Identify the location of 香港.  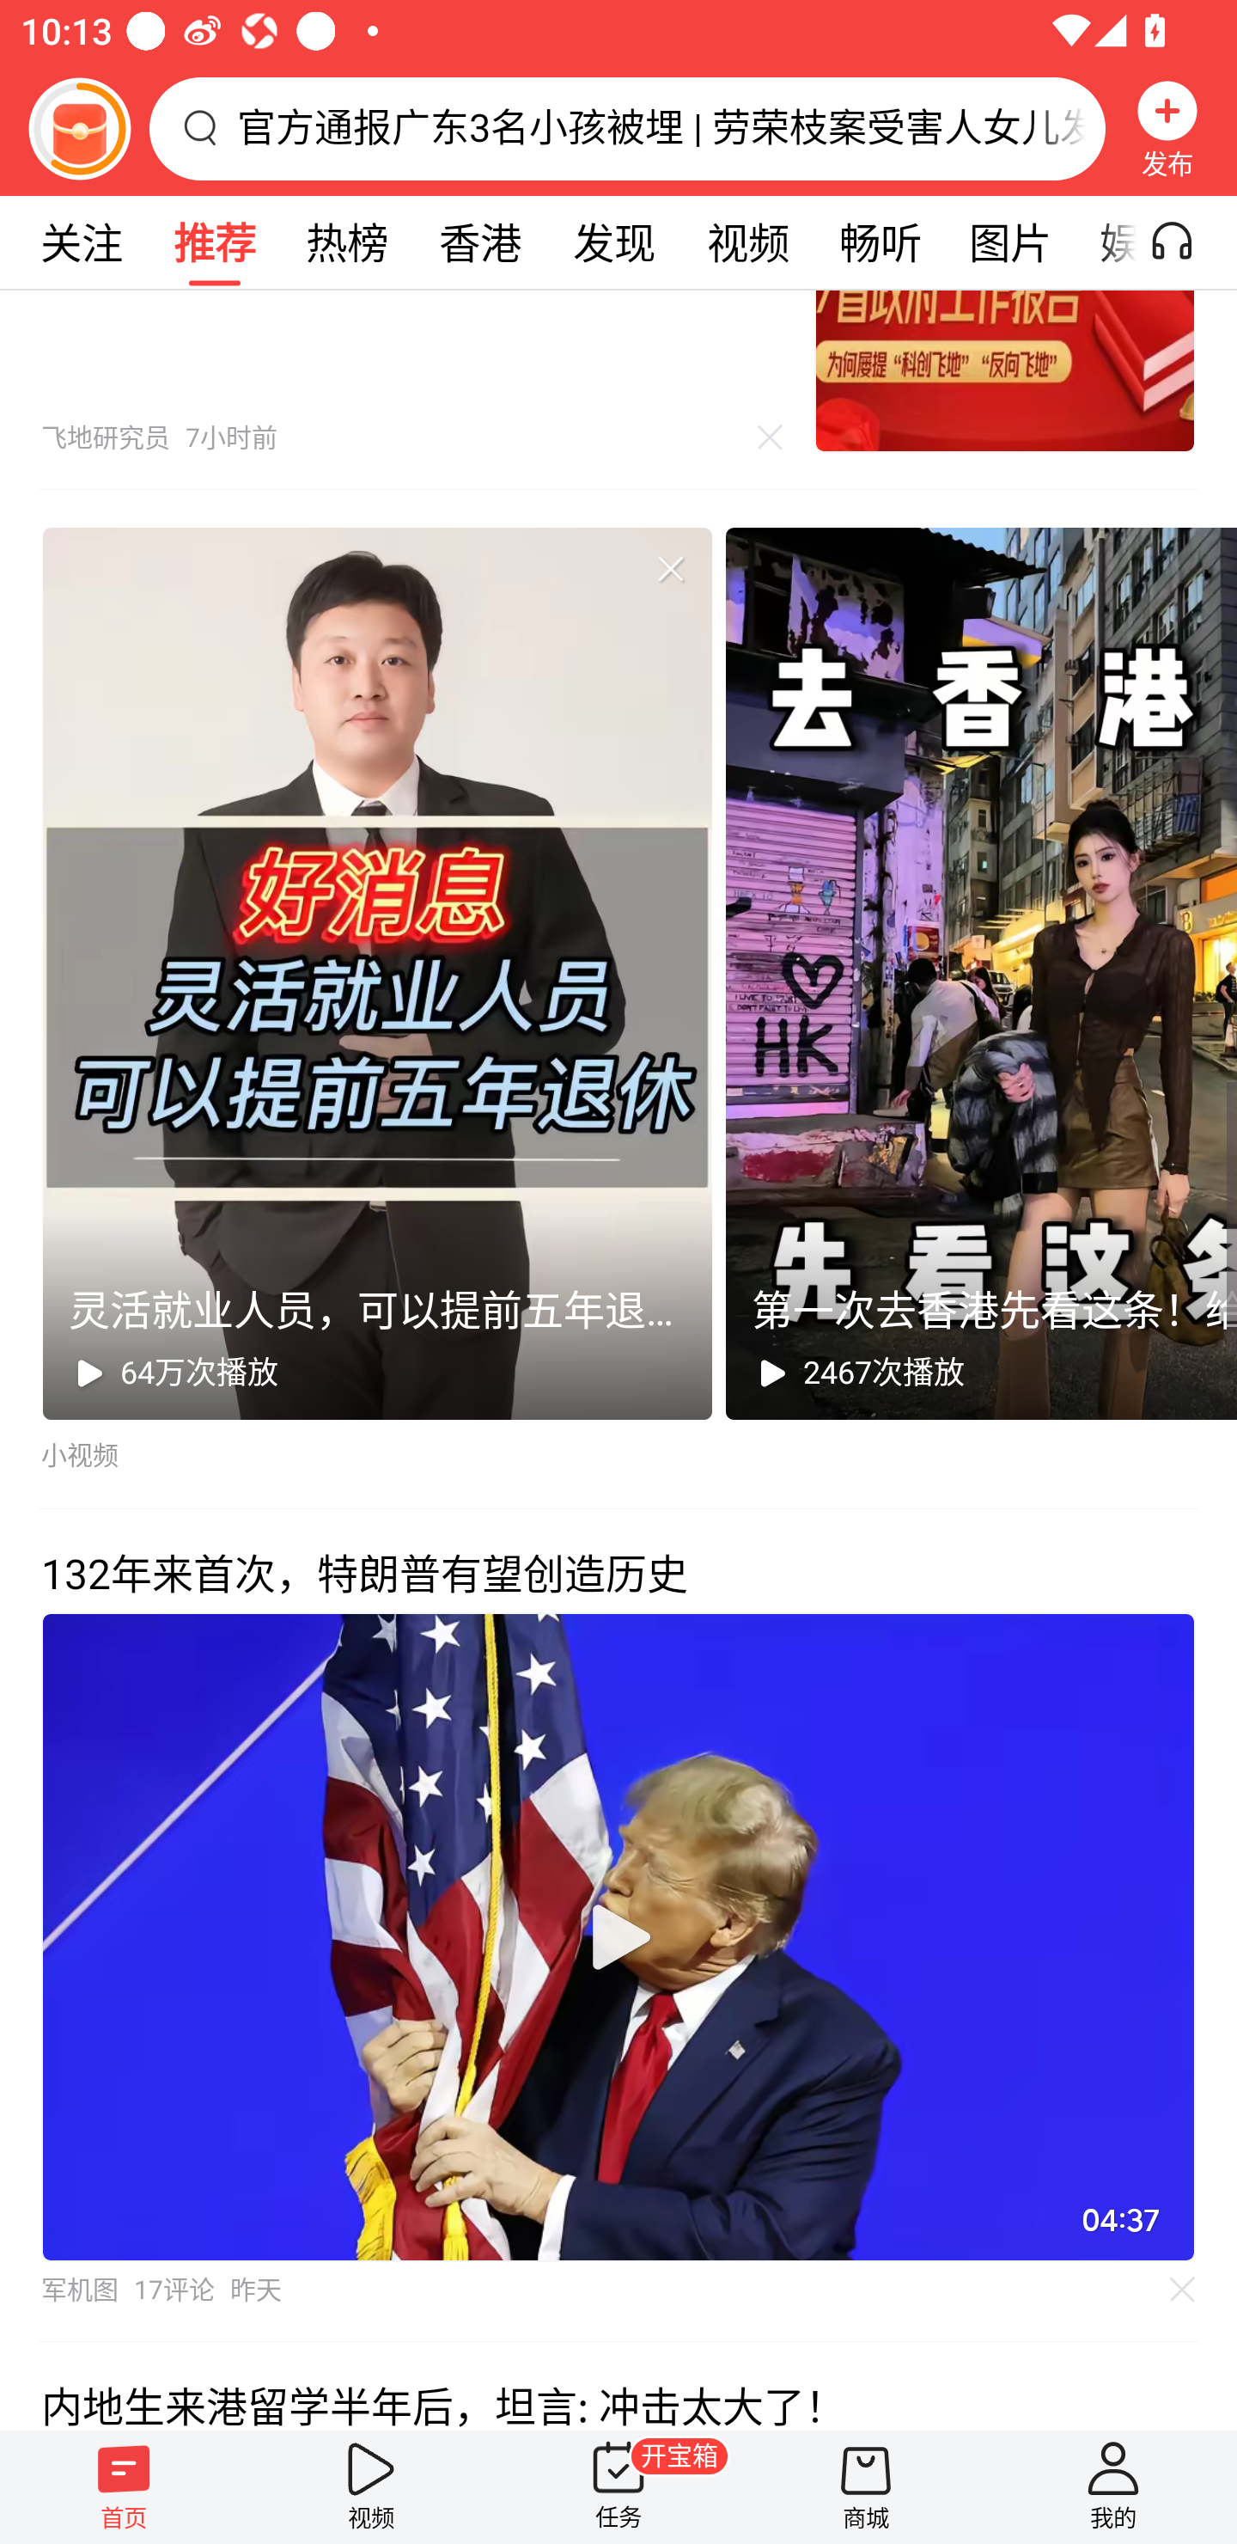
(479, 242).